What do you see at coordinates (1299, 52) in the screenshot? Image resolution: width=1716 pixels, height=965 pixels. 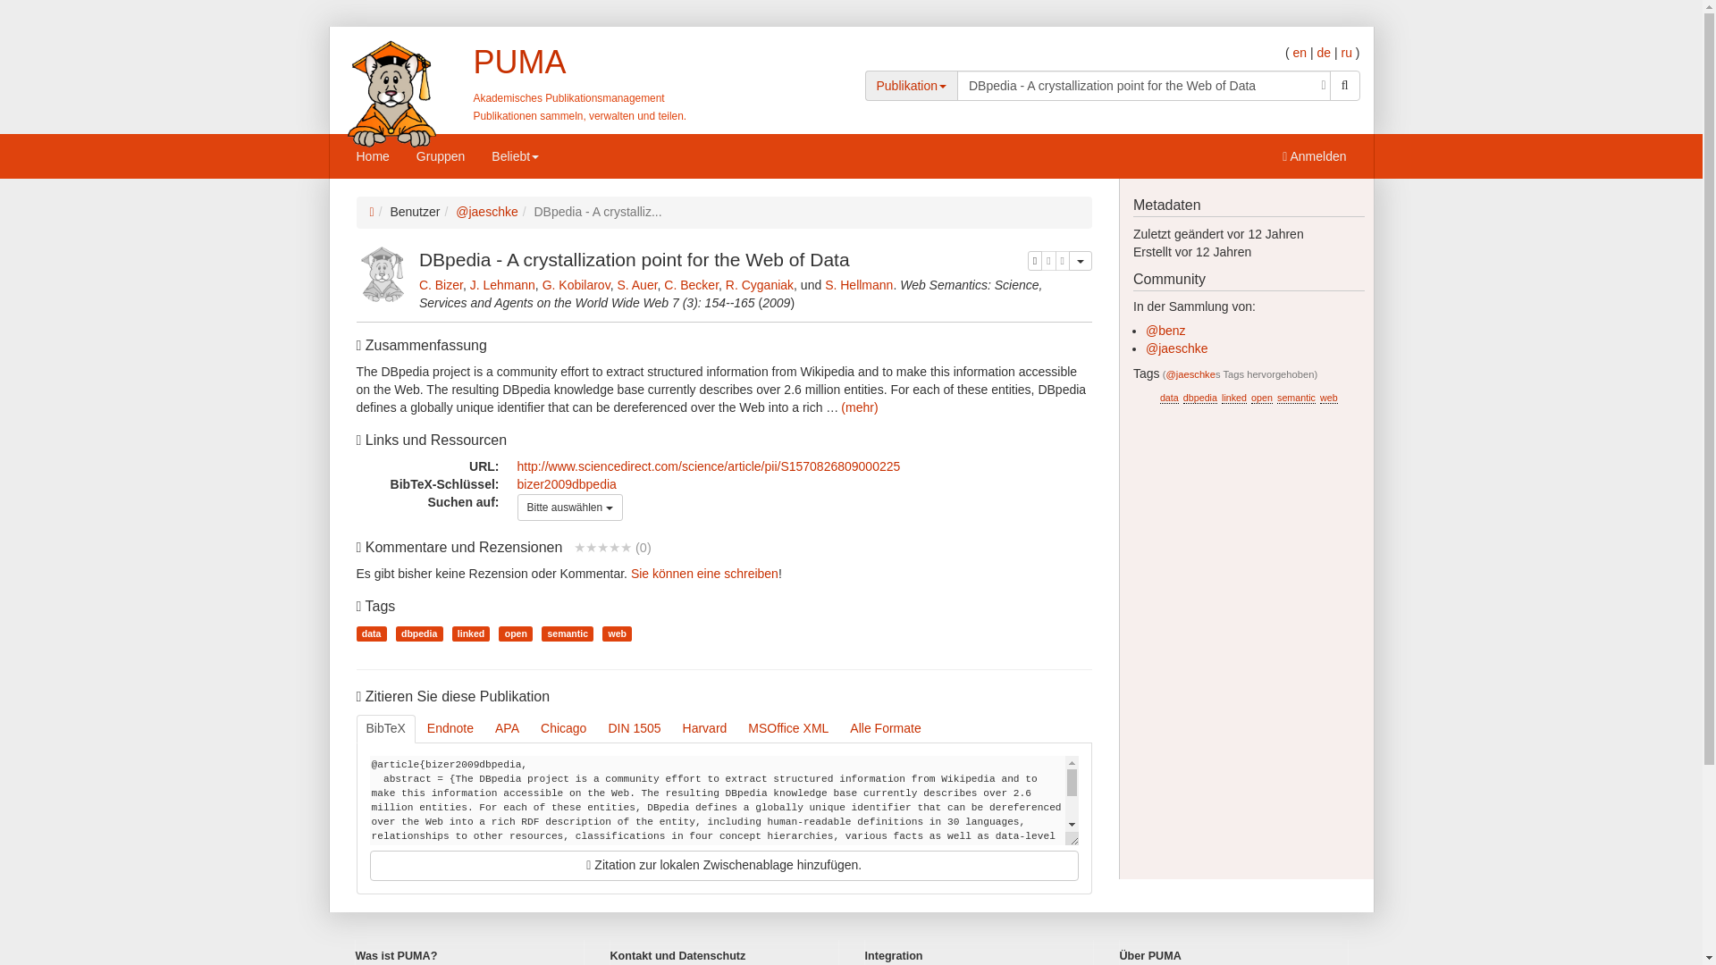 I see `en` at bounding box center [1299, 52].